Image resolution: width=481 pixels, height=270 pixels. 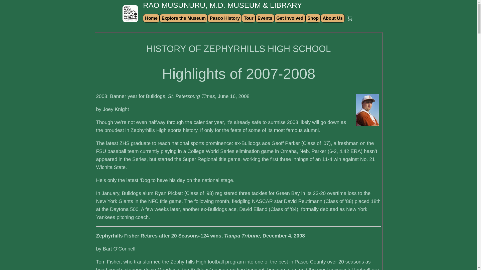 What do you see at coordinates (224, 18) in the screenshot?
I see `Pasco History` at bounding box center [224, 18].